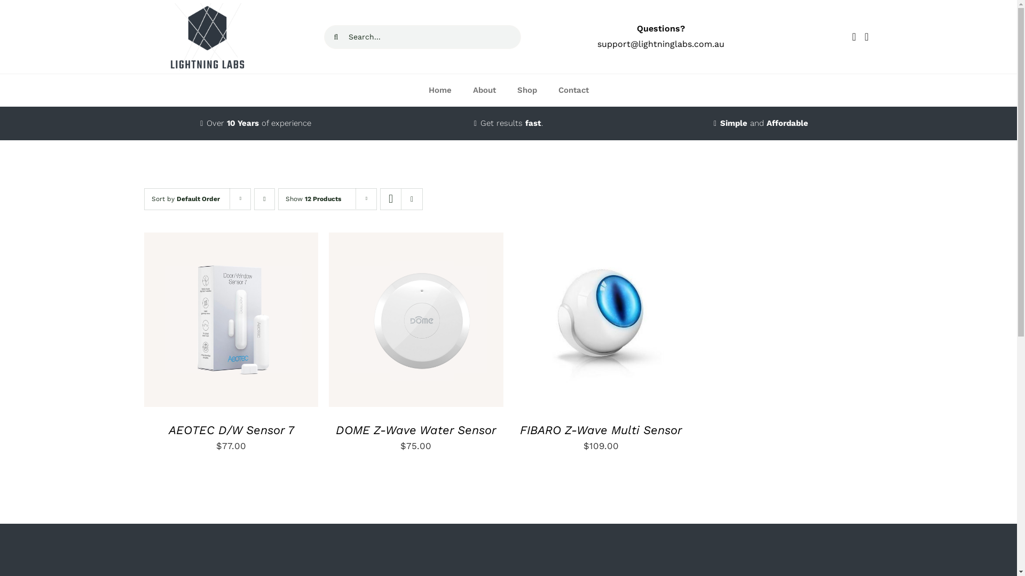 The width and height of the screenshot is (1025, 576). Describe the element at coordinates (186, 199) in the screenshot. I see `Sort by Default Order` at that location.